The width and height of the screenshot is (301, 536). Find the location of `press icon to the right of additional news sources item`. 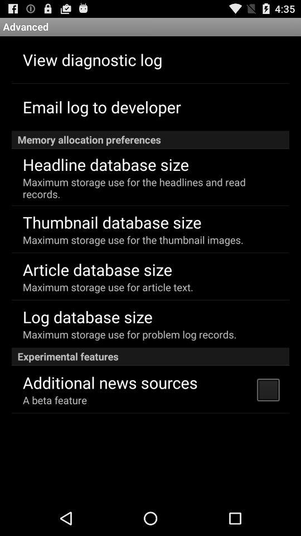

press icon to the right of additional news sources item is located at coordinates (268, 389).